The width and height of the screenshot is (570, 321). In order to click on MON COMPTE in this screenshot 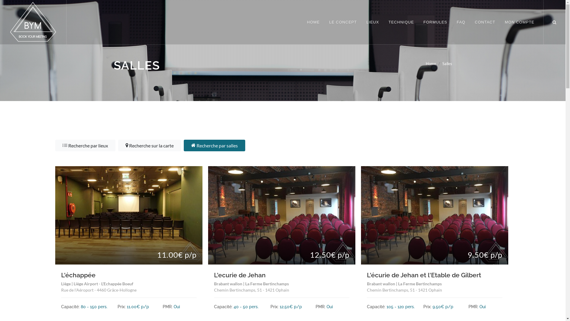, I will do `click(520, 22)`.